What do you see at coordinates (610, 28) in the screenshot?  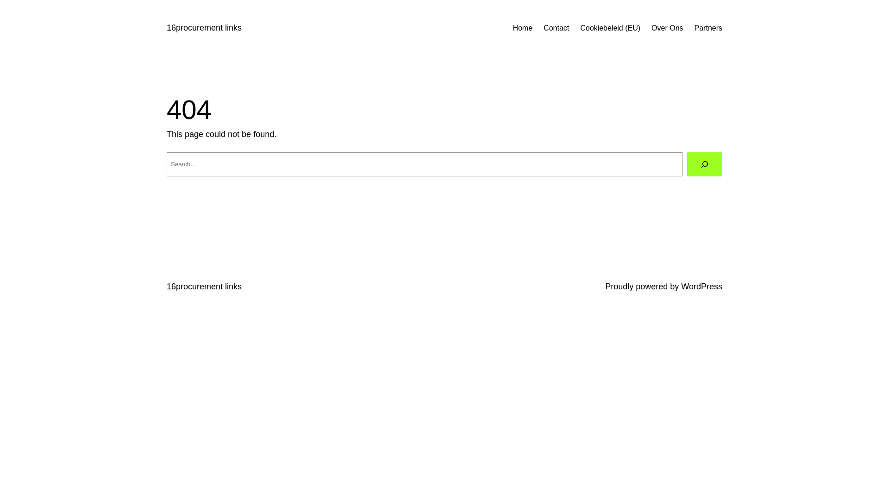 I see `Cookiebeleid (EU)` at bounding box center [610, 28].